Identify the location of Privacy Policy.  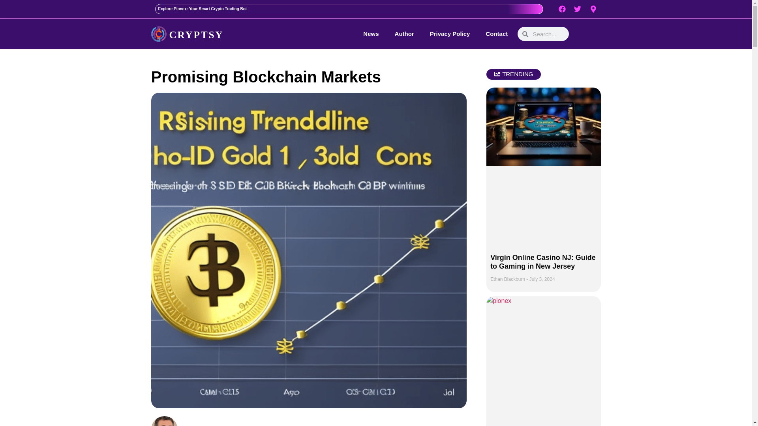
(450, 34).